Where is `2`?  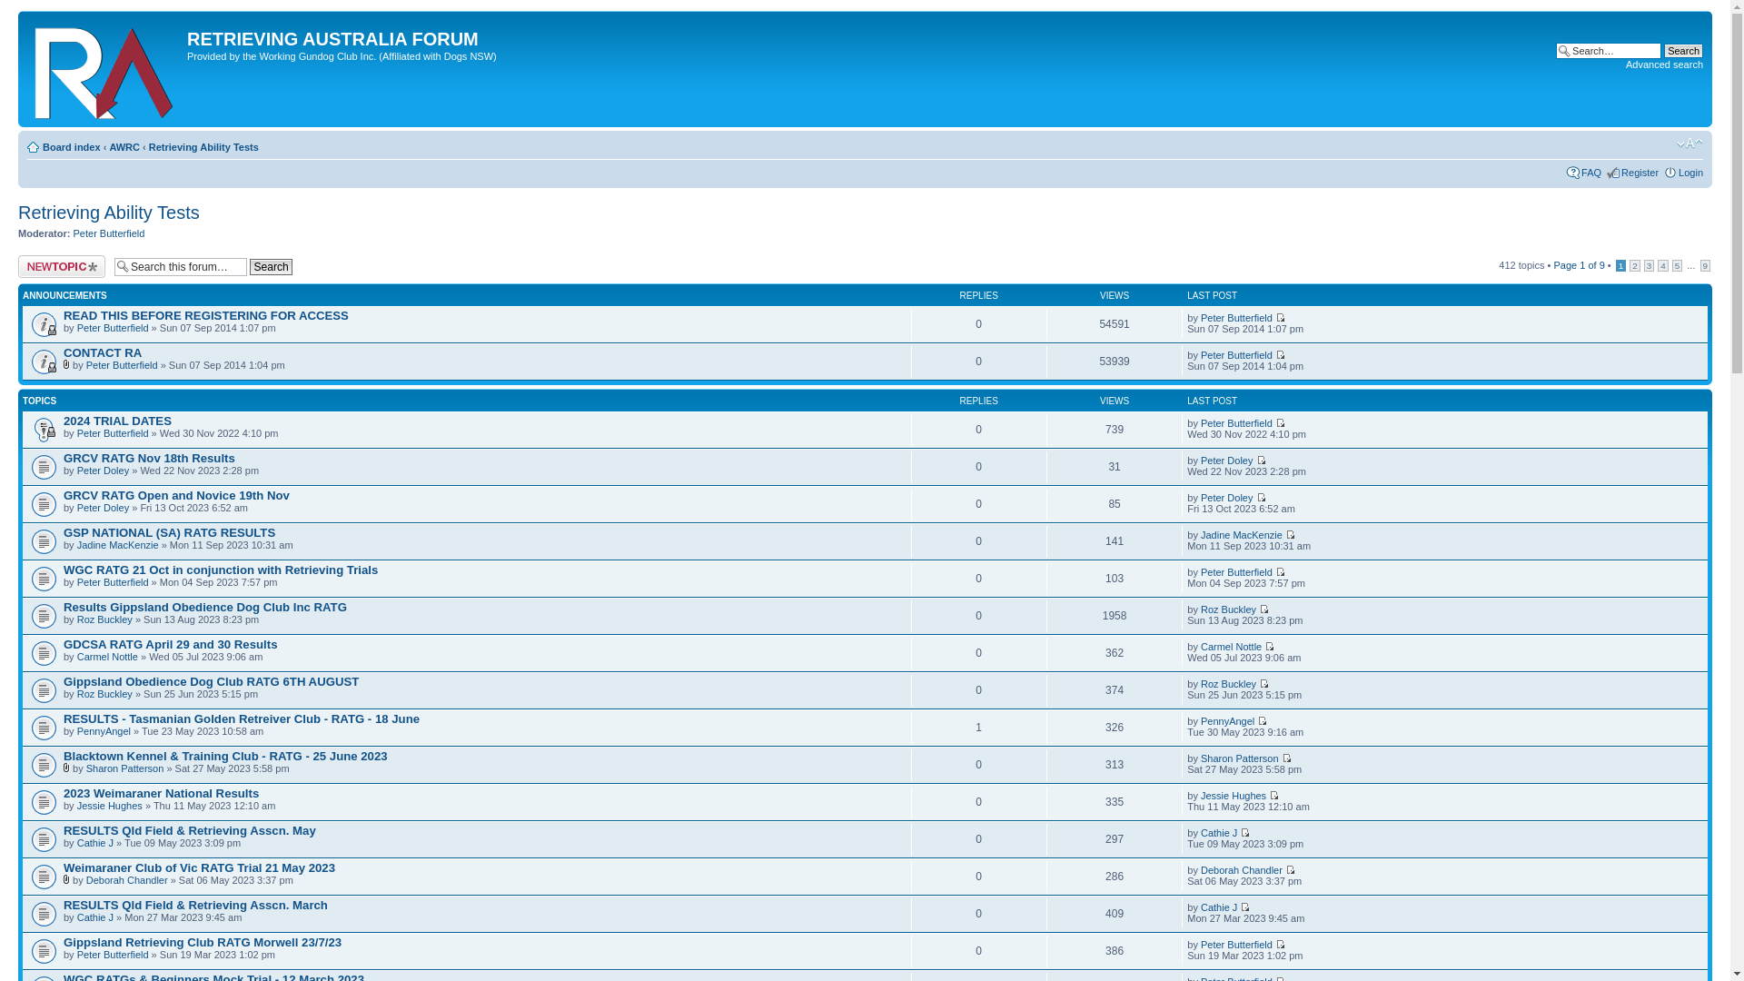
2 is located at coordinates (1635, 265).